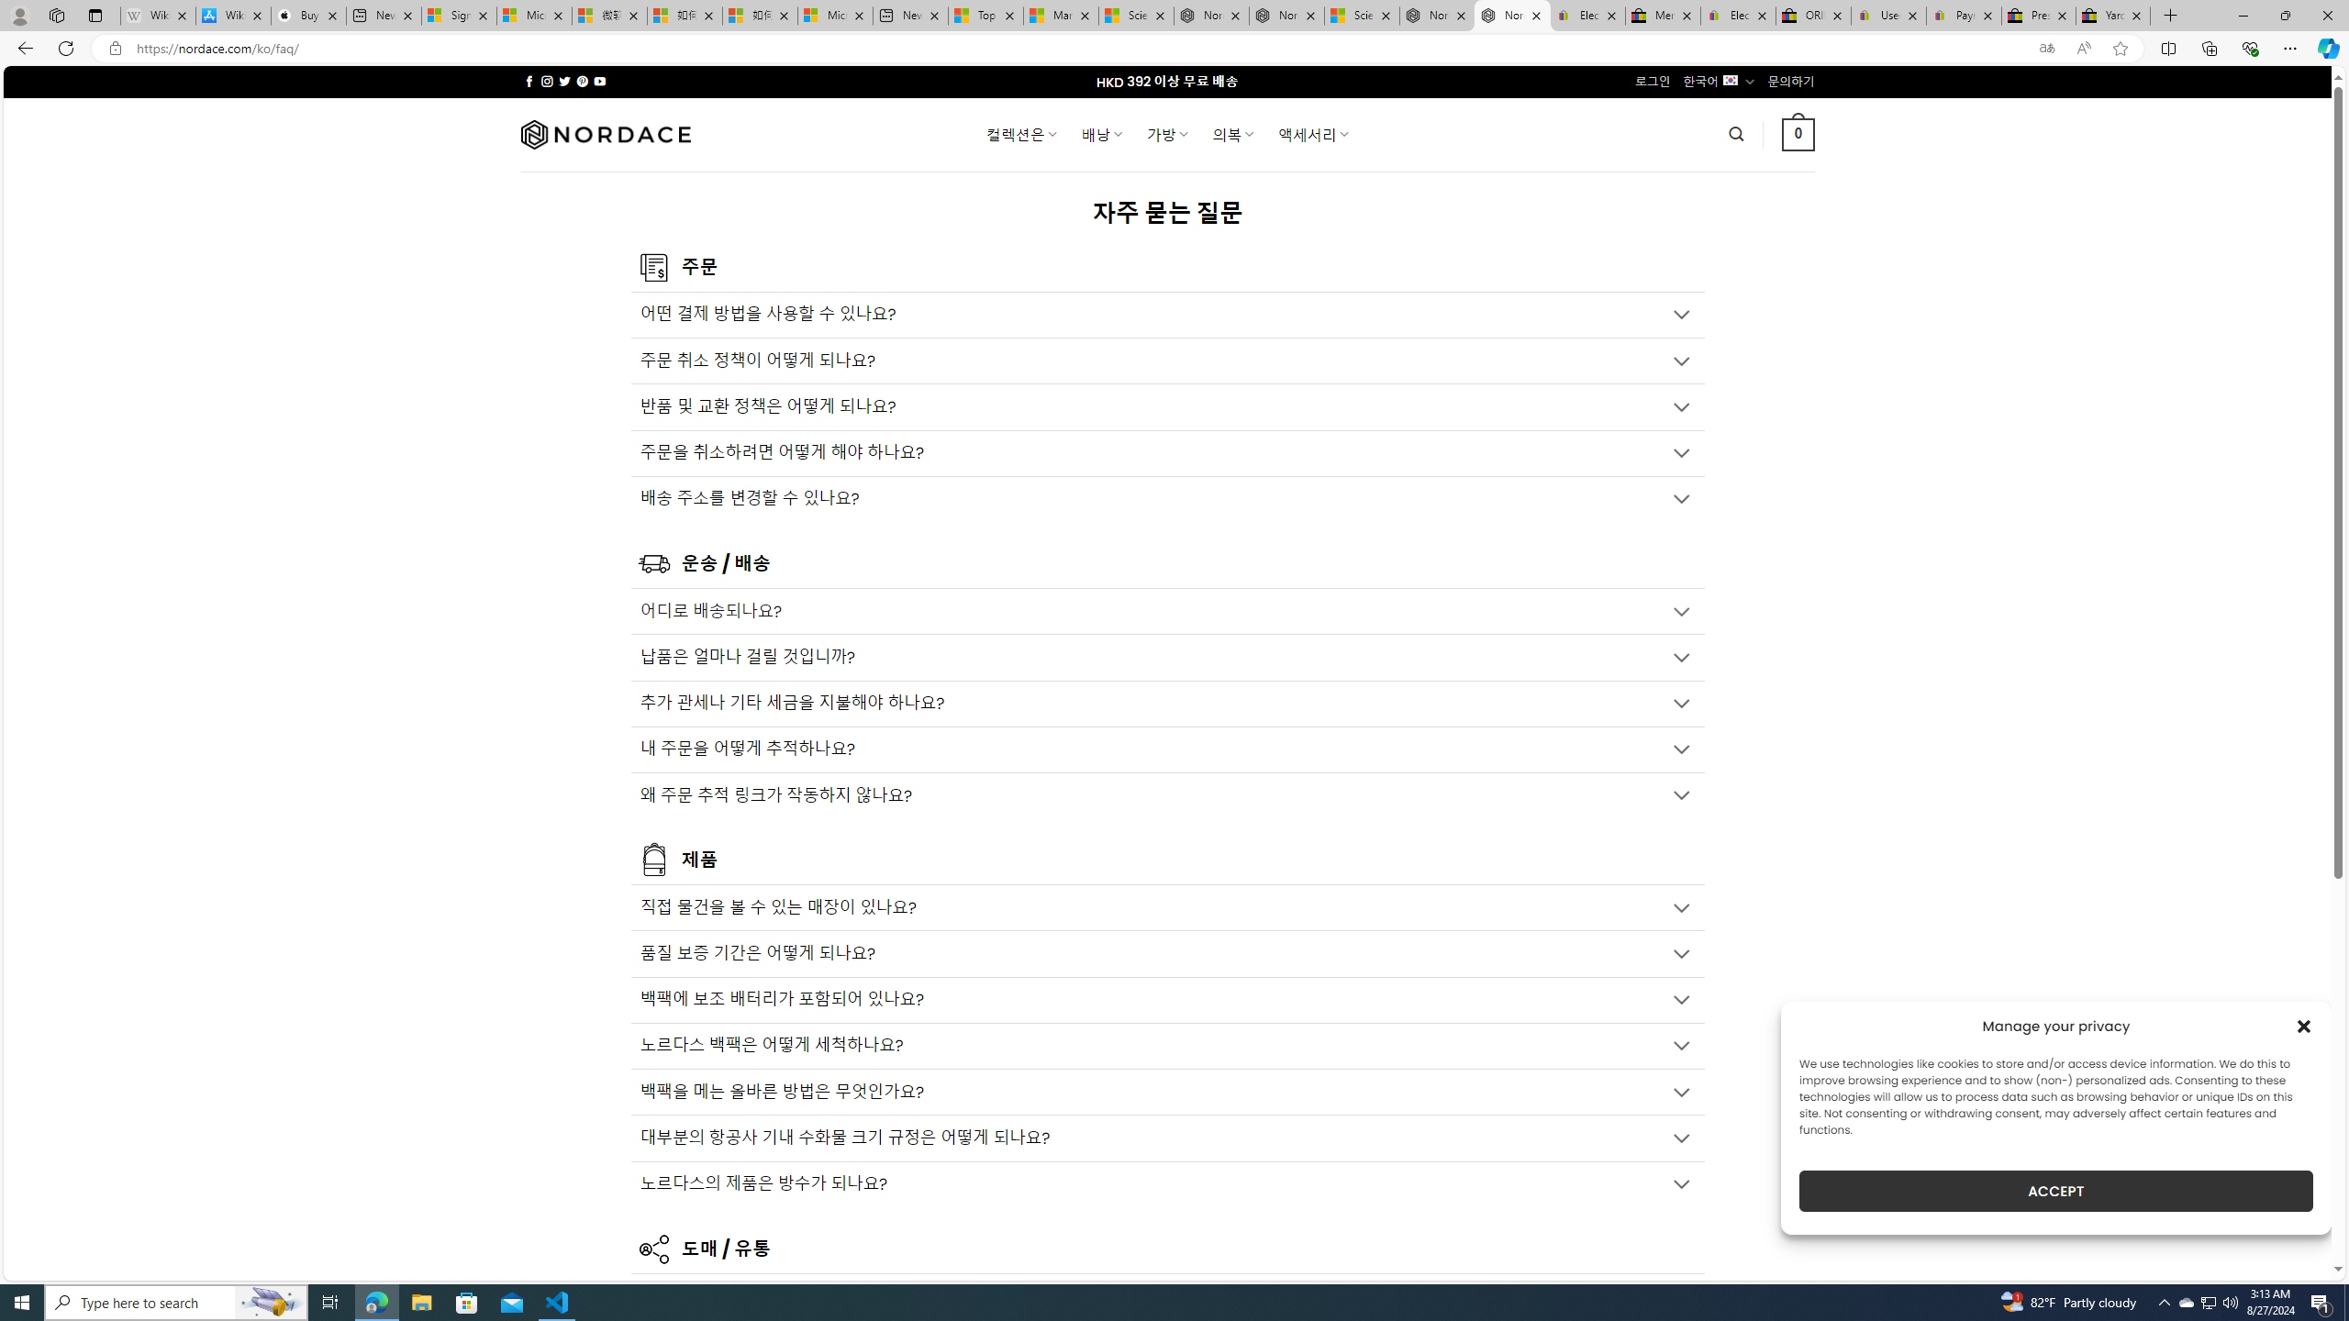  What do you see at coordinates (1512, 16) in the screenshot?
I see `Nordace - FAQ` at bounding box center [1512, 16].